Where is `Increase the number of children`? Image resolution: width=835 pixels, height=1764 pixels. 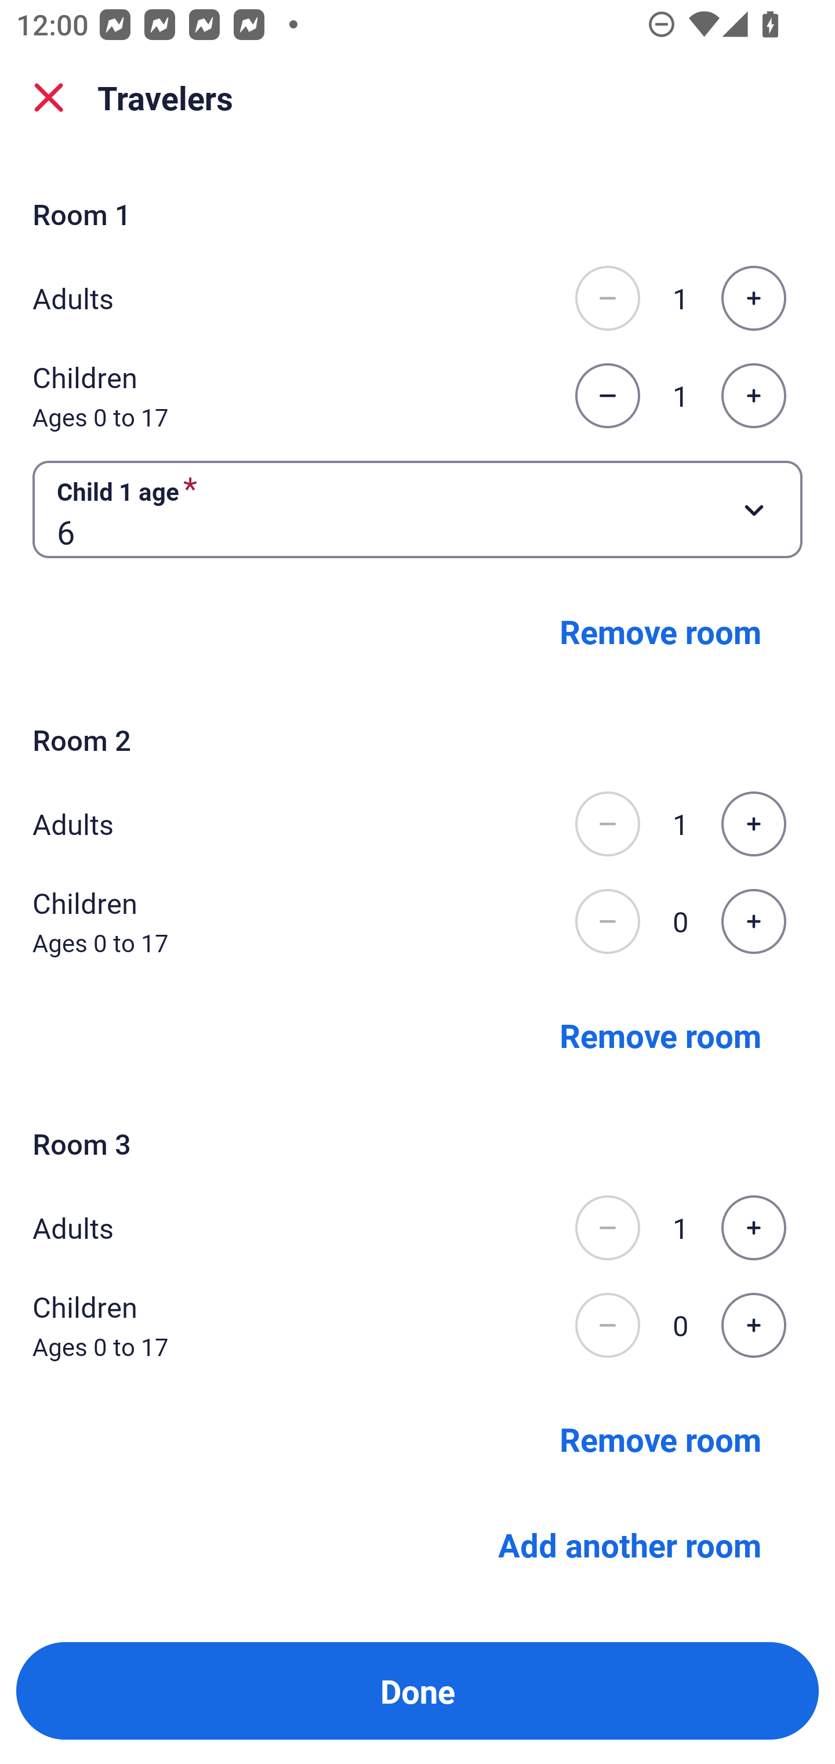
Increase the number of children is located at coordinates (753, 921).